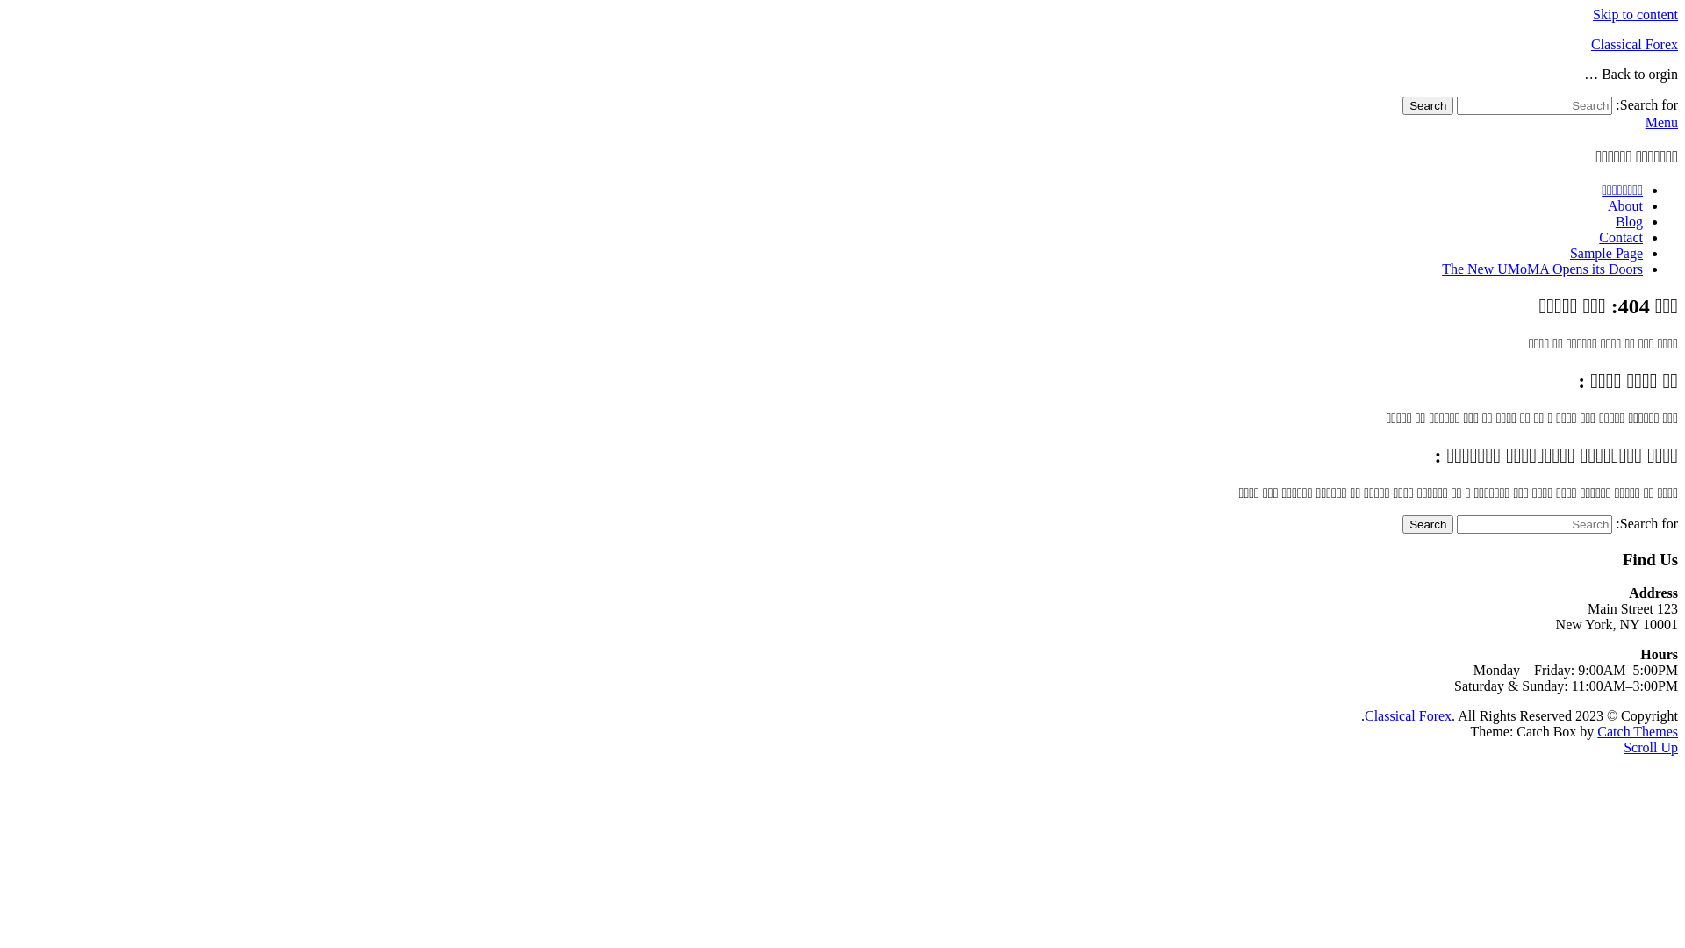  I want to click on Classical Forex, so click(1408, 716).